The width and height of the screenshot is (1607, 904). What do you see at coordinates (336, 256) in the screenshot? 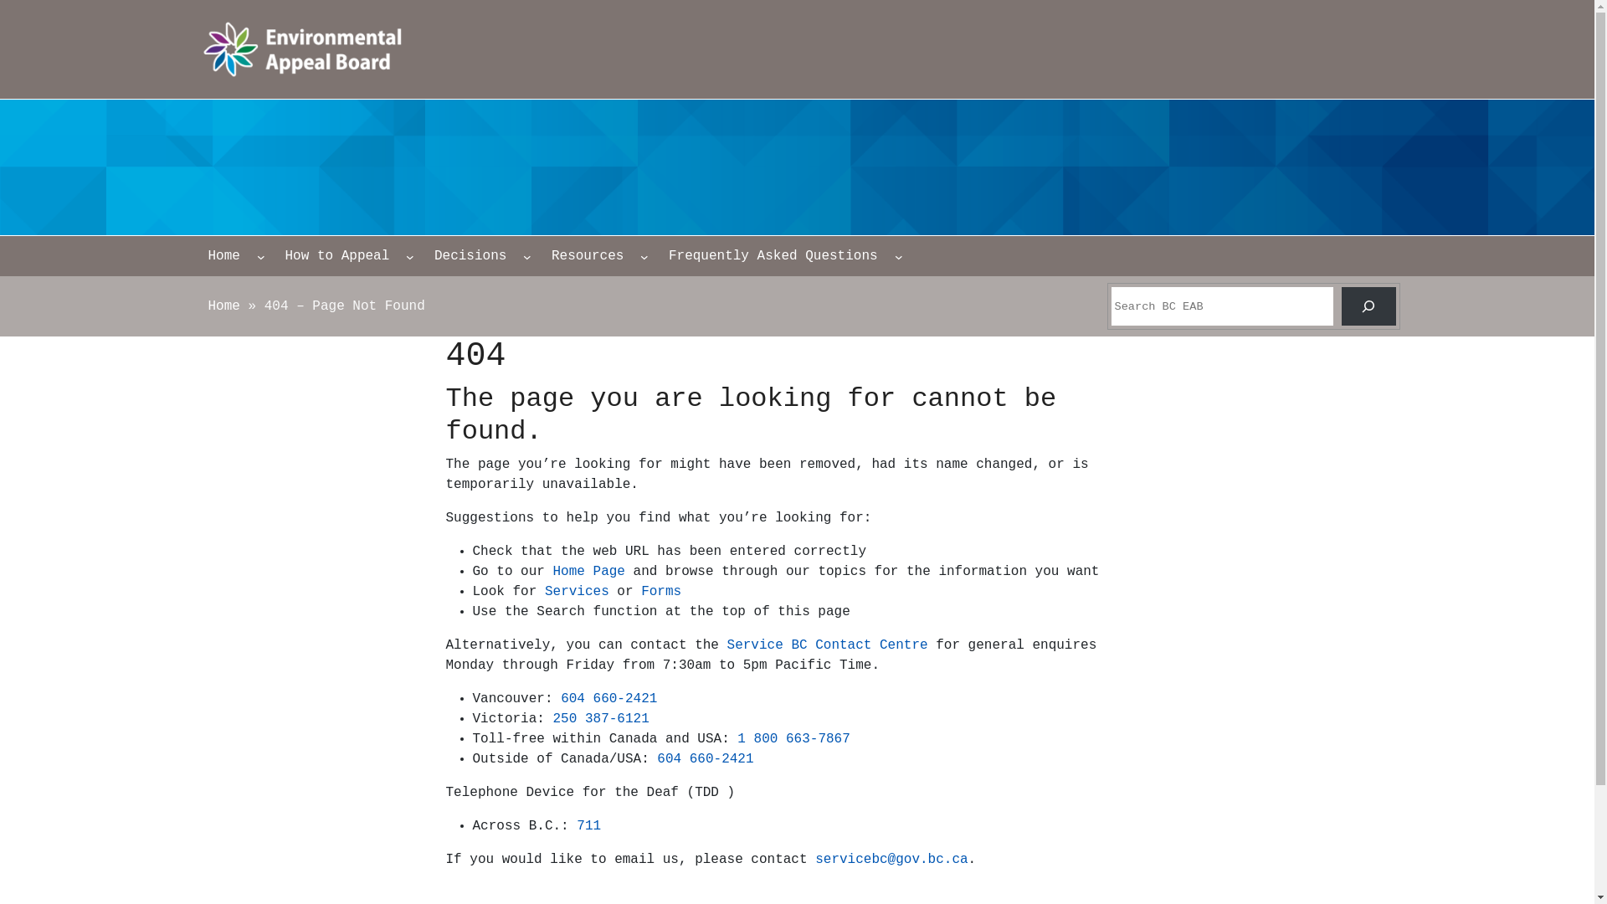
I see `How to Appeal` at bounding box center [336, 256].